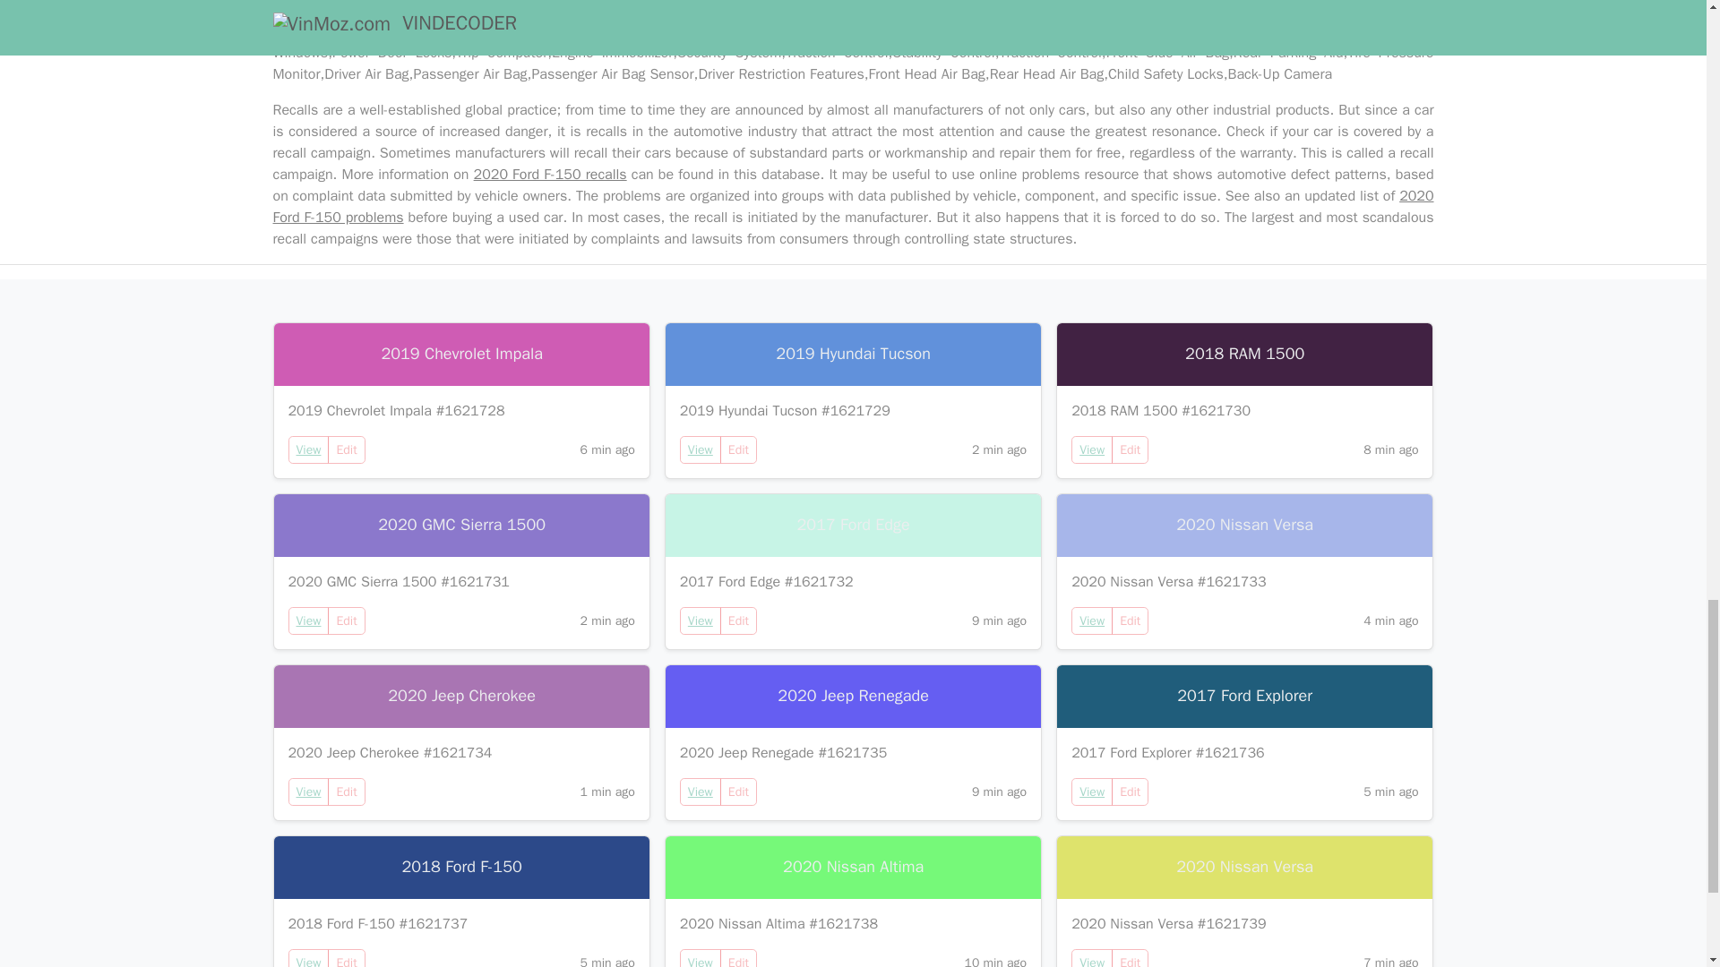  Describe the element at coordinates (701, 792) in the screenshot. I see `View` at that location.